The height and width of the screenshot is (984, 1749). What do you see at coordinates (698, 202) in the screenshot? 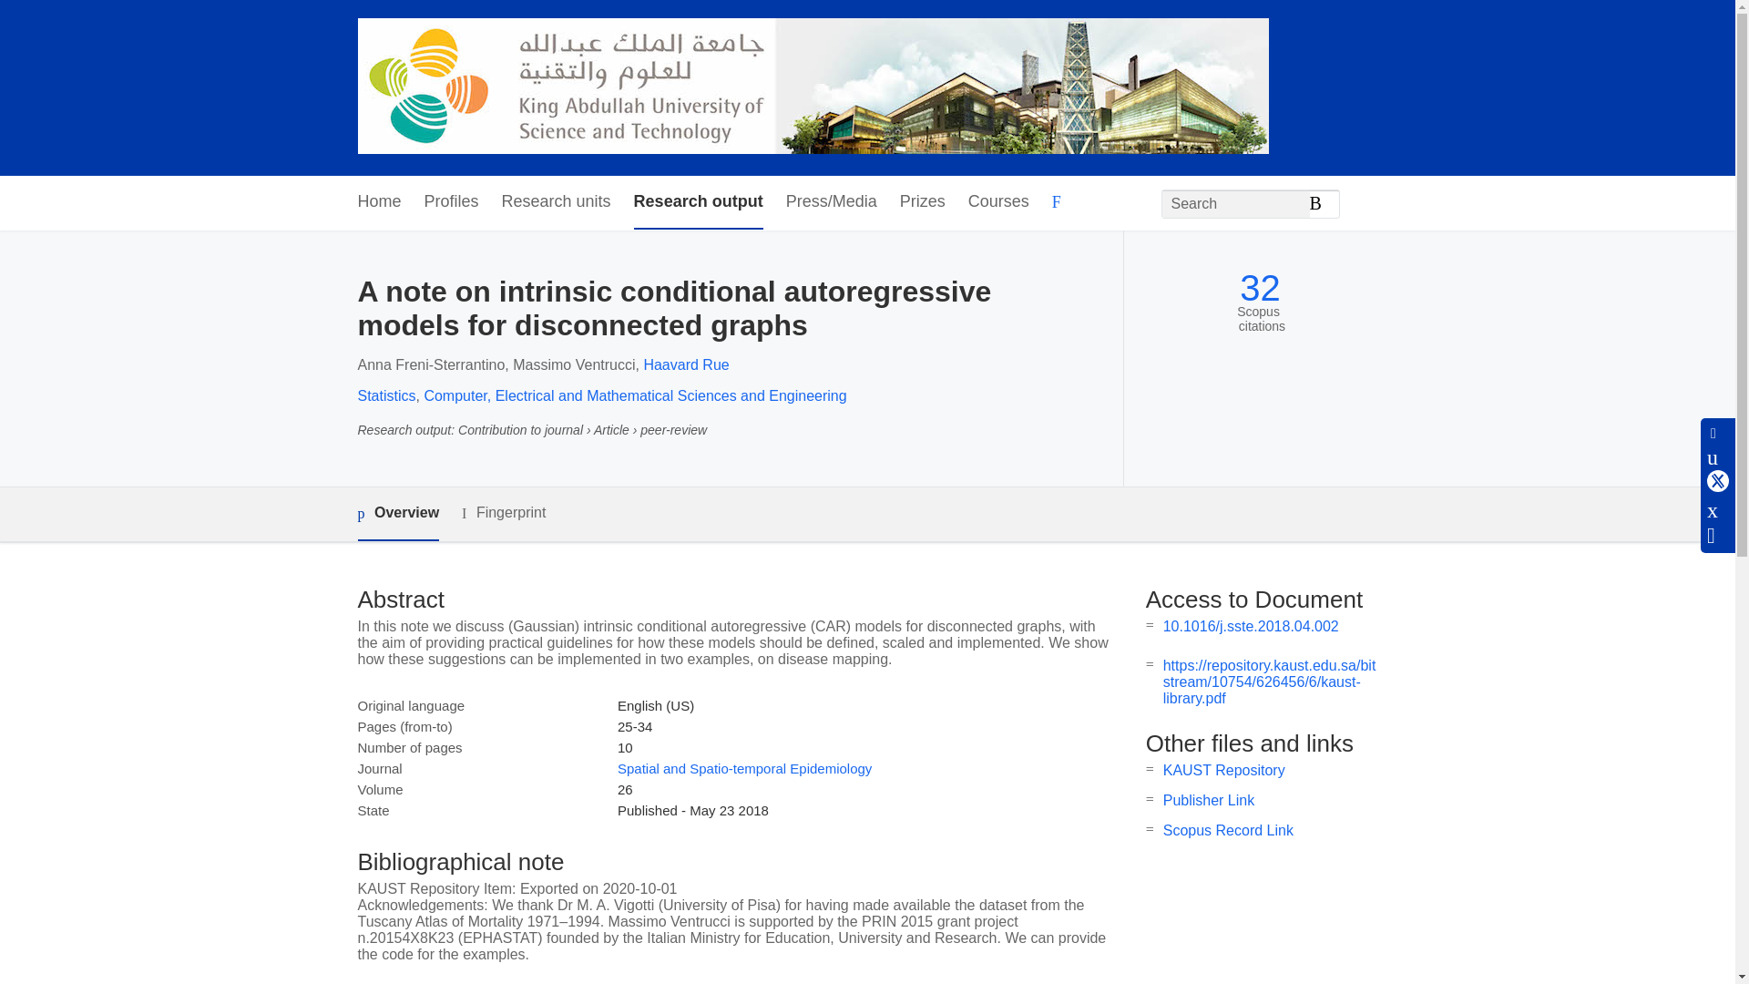
I see `Research output` at bounding box center [698, 202].